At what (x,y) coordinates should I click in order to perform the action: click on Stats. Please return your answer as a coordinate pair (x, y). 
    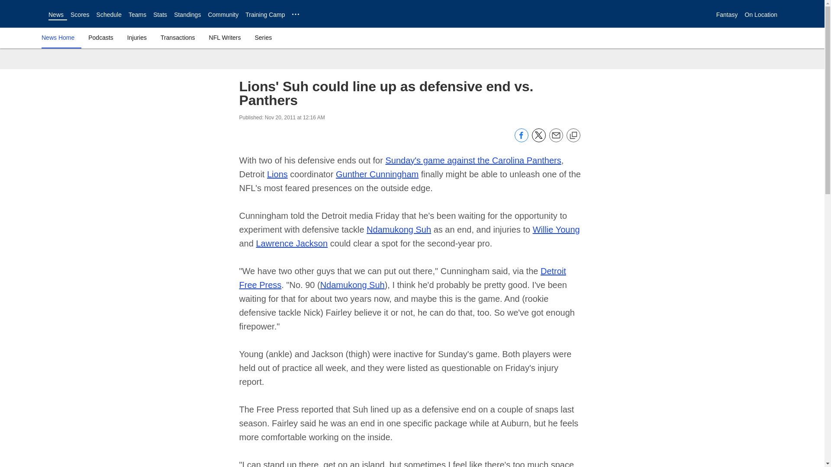
    Looking at the image, I should click on (160, 15).